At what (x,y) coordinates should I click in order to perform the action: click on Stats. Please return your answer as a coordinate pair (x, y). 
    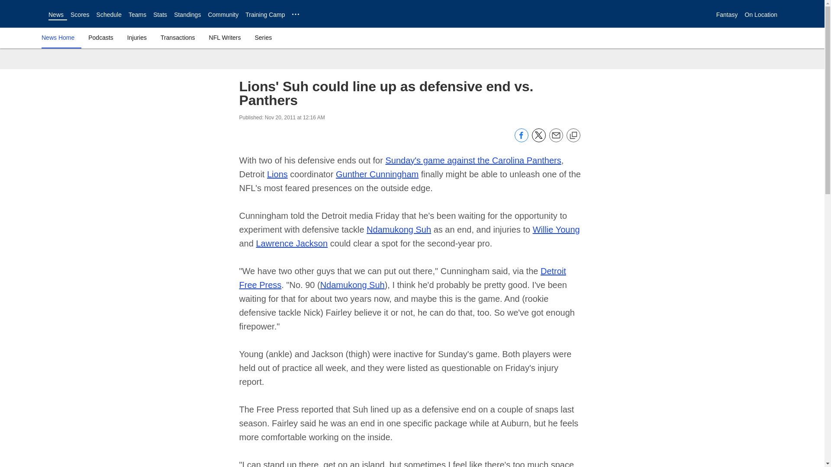
    Looking at the image, I should click on (160, 15).